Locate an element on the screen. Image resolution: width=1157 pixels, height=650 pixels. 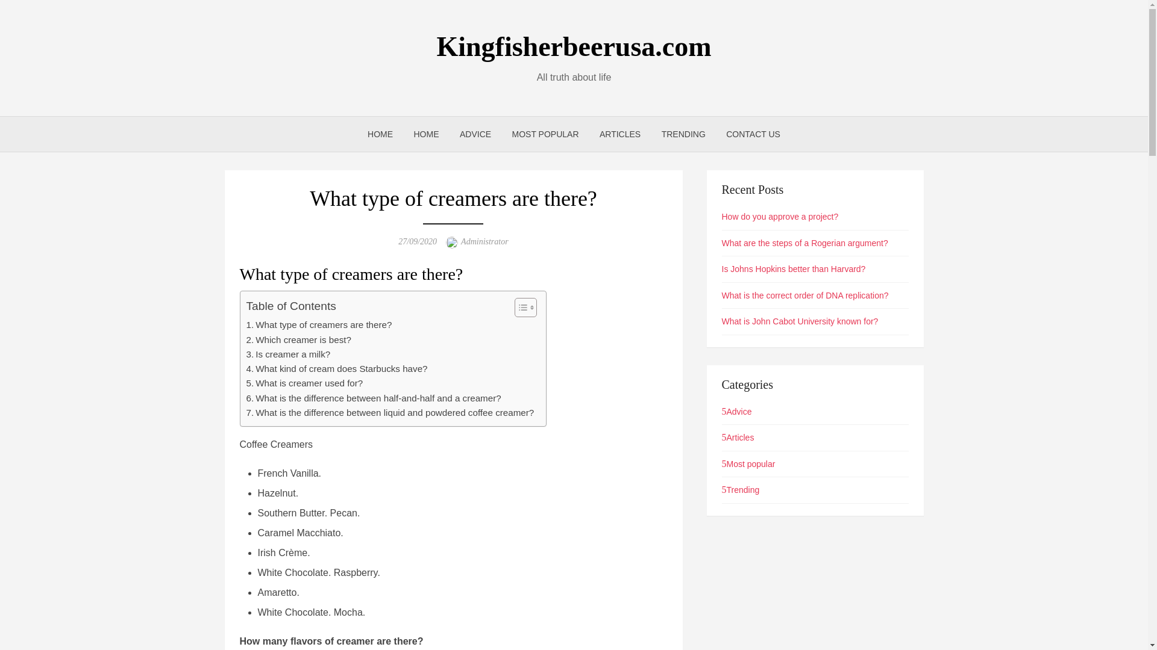
What is the correct order of DNA replication? is located at coordinates (805, 295).